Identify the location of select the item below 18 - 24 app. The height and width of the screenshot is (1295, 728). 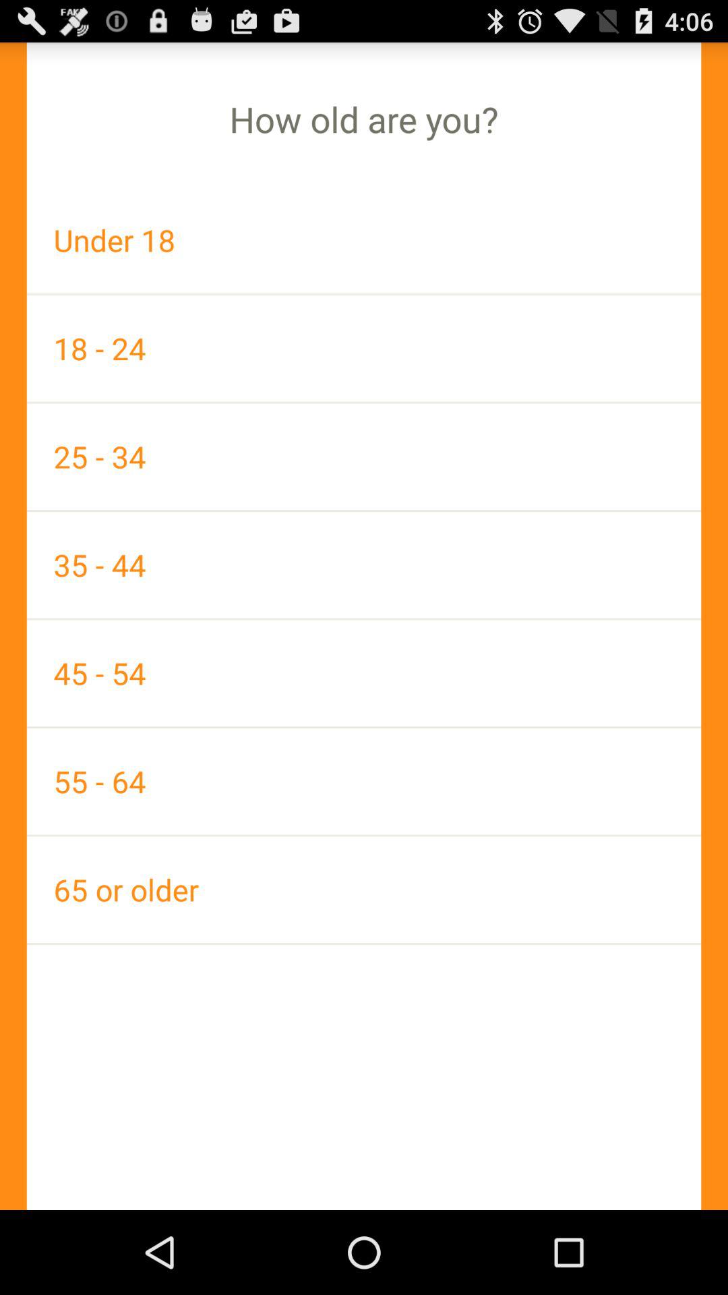
(364, 457).